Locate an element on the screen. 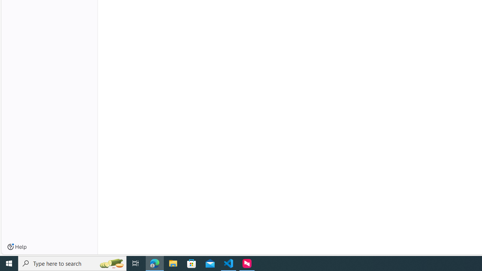 Image resolution: width=482 pixels, height=271 pixels. Help is located at coordinates (17, 247).